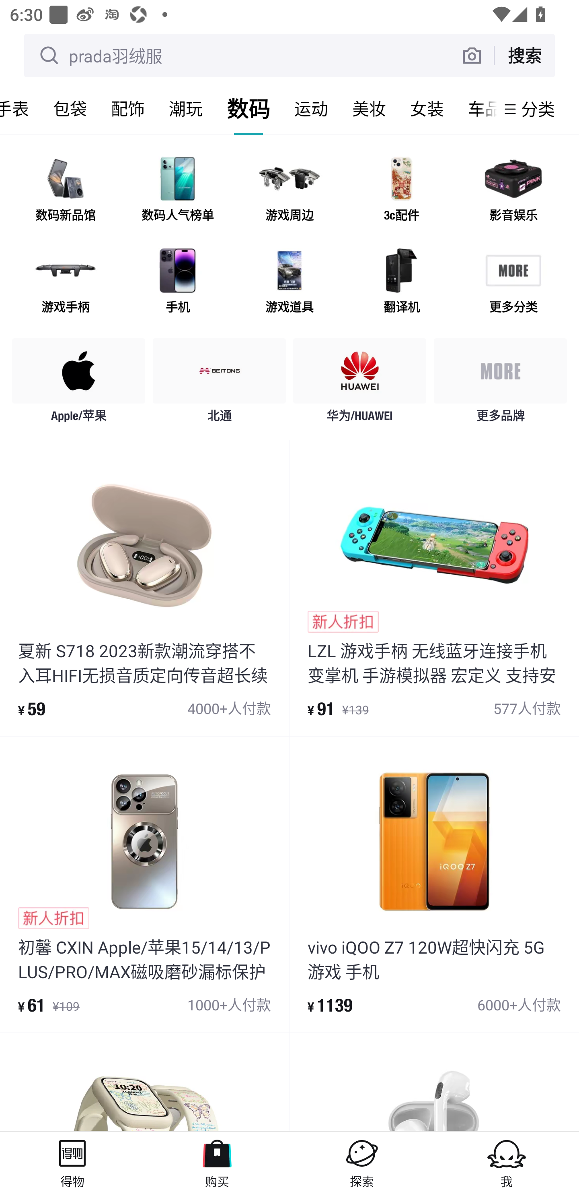 The image size is (579, 1192). What do you see at coordinates (186, 109) in the screenshot?
I see `潮玩` at bounding box center [186, 109].